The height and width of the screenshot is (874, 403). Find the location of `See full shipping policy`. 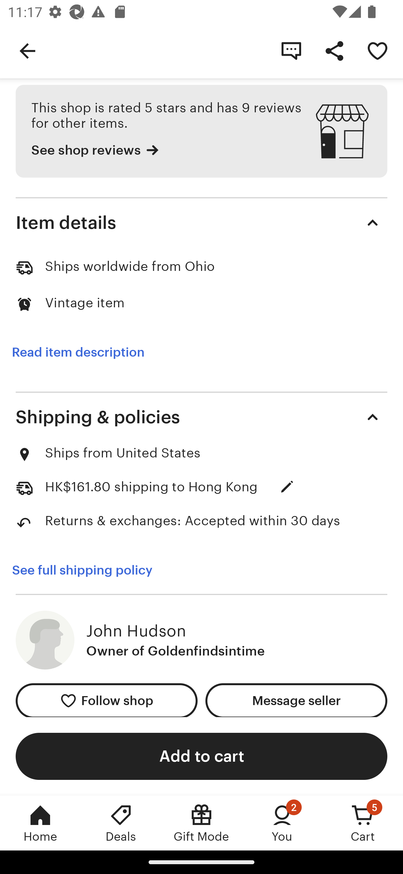

See full shipping policy is located at coordinates (82, 570).